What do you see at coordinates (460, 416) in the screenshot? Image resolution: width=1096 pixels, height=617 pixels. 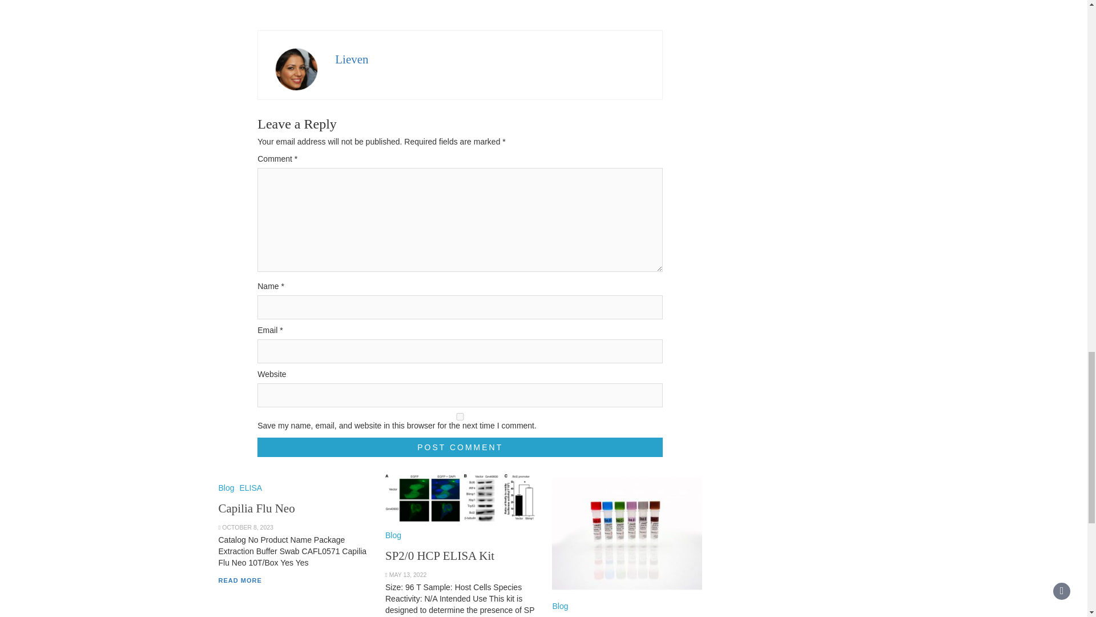 I see `yes` at bounding box center [460, 416].